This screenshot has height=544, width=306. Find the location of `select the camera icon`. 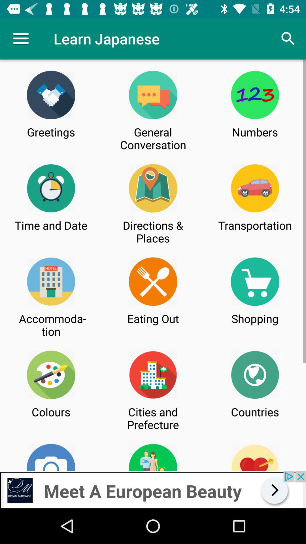

select the camera icon is located at coordinates (51, 457).